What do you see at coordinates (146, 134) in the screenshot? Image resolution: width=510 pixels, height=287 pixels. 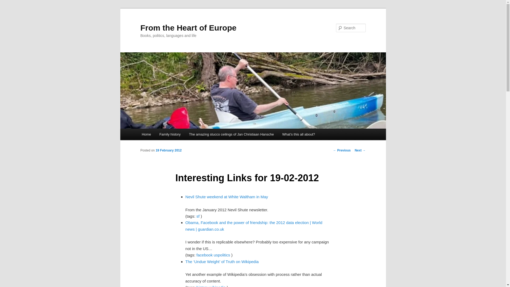 I see `Home` at bounding box center [146, 134].